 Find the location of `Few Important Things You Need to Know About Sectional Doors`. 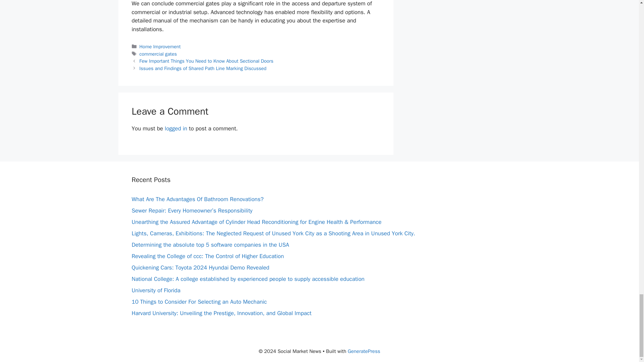

Few Important Things You Need to Know About Sectional Doors is located at coordinates (206, 61).